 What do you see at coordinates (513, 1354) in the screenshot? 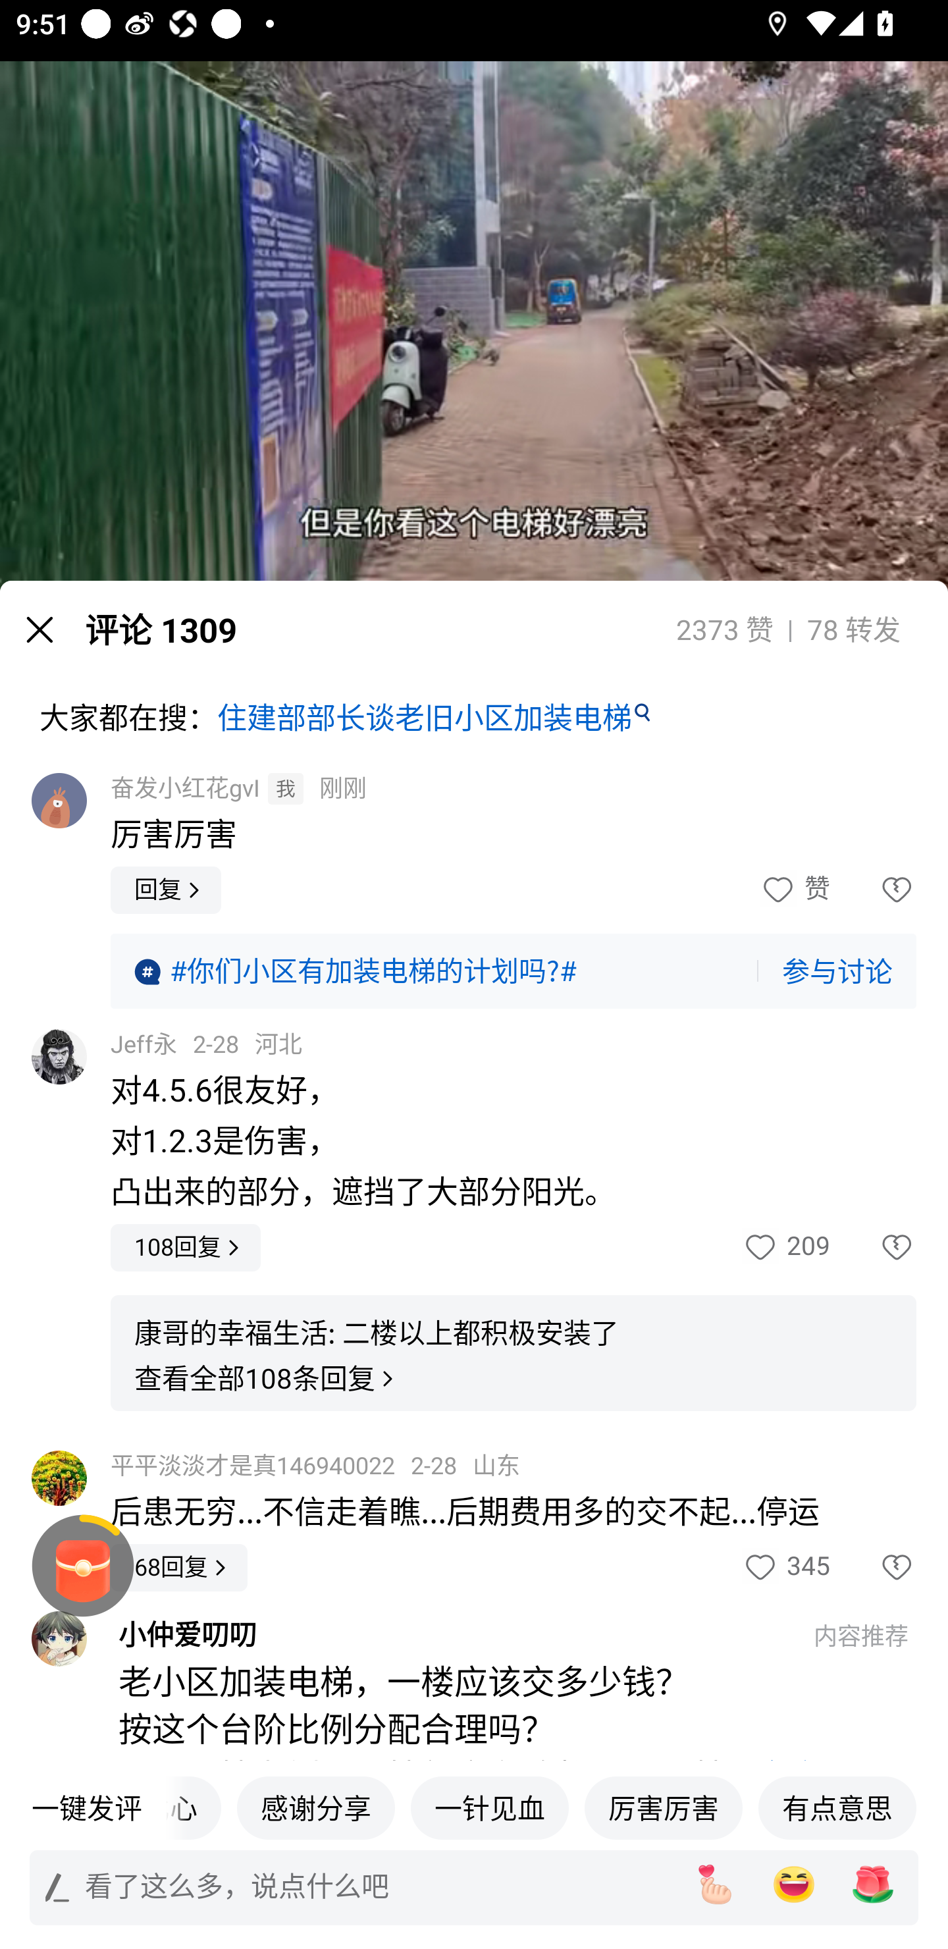
I see `康哥的幸福生活: 二楼以上都积极安装了 查看全部108条回复` at bounding box center [513, 1354].